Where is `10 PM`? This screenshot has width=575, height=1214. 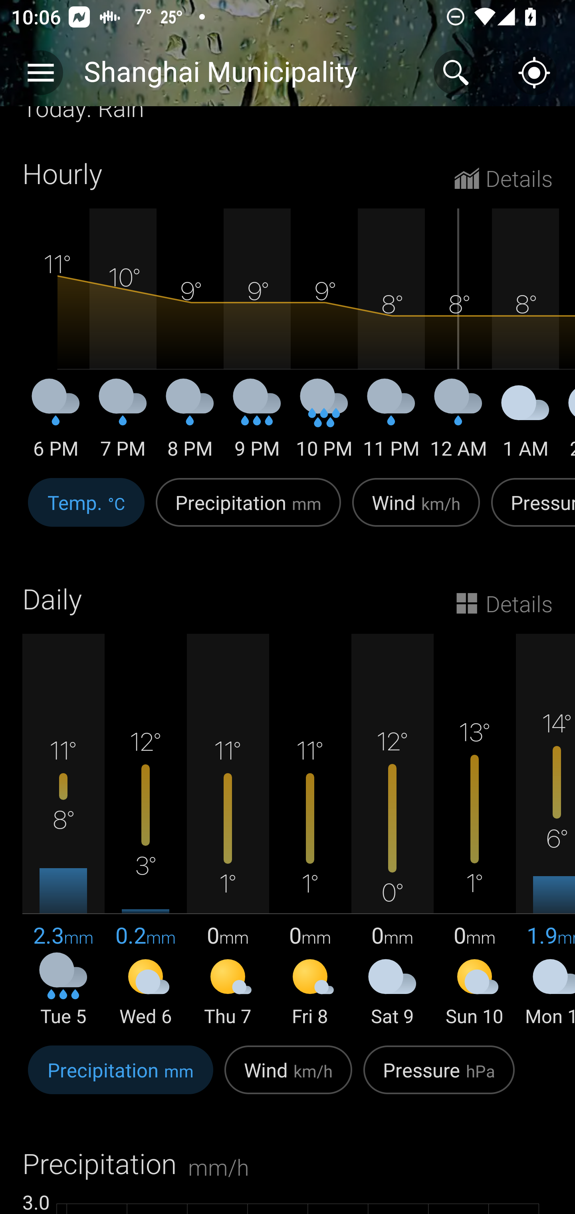 10 PM is located at coordinates (324, 424).